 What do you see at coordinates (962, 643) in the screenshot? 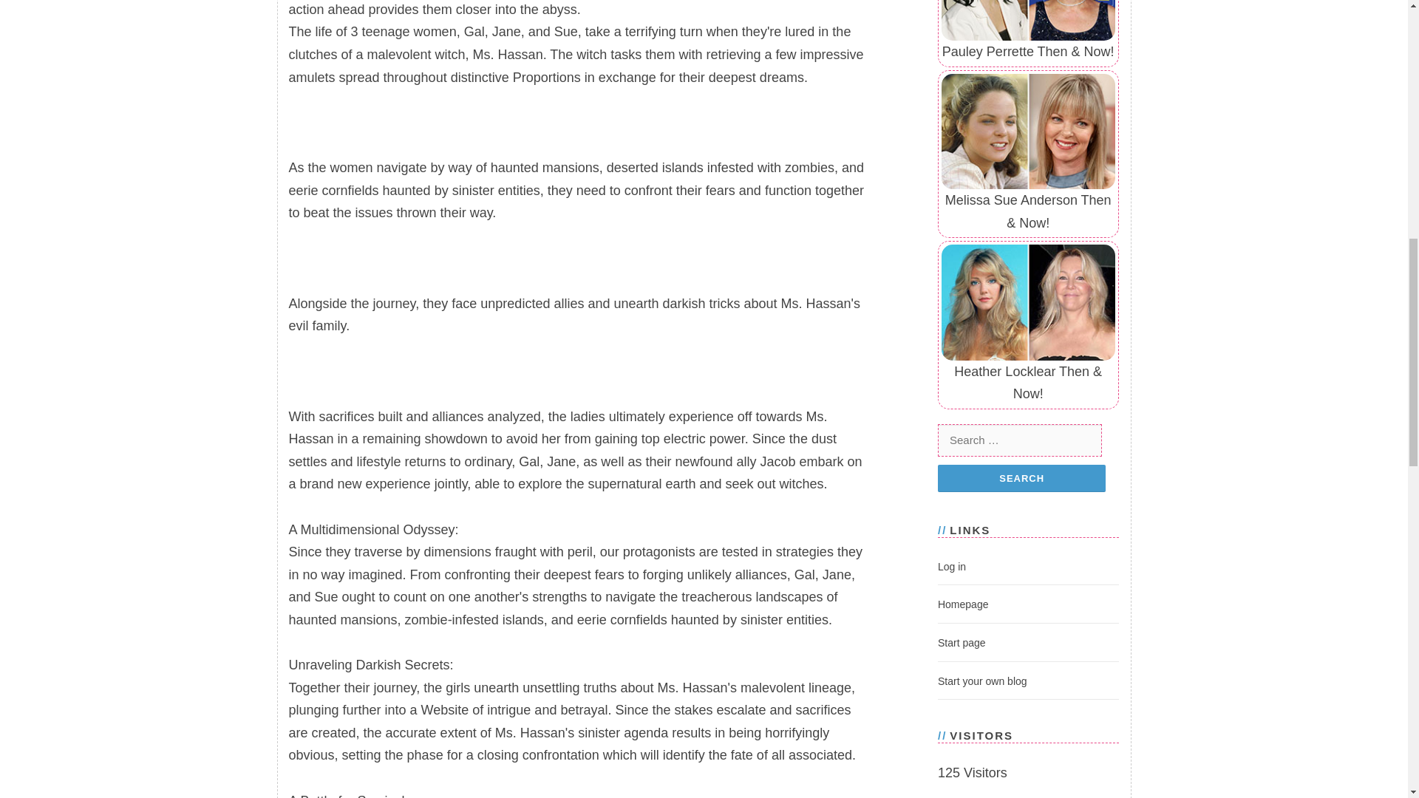
I see `Start page` at bounding box center [962, 643].